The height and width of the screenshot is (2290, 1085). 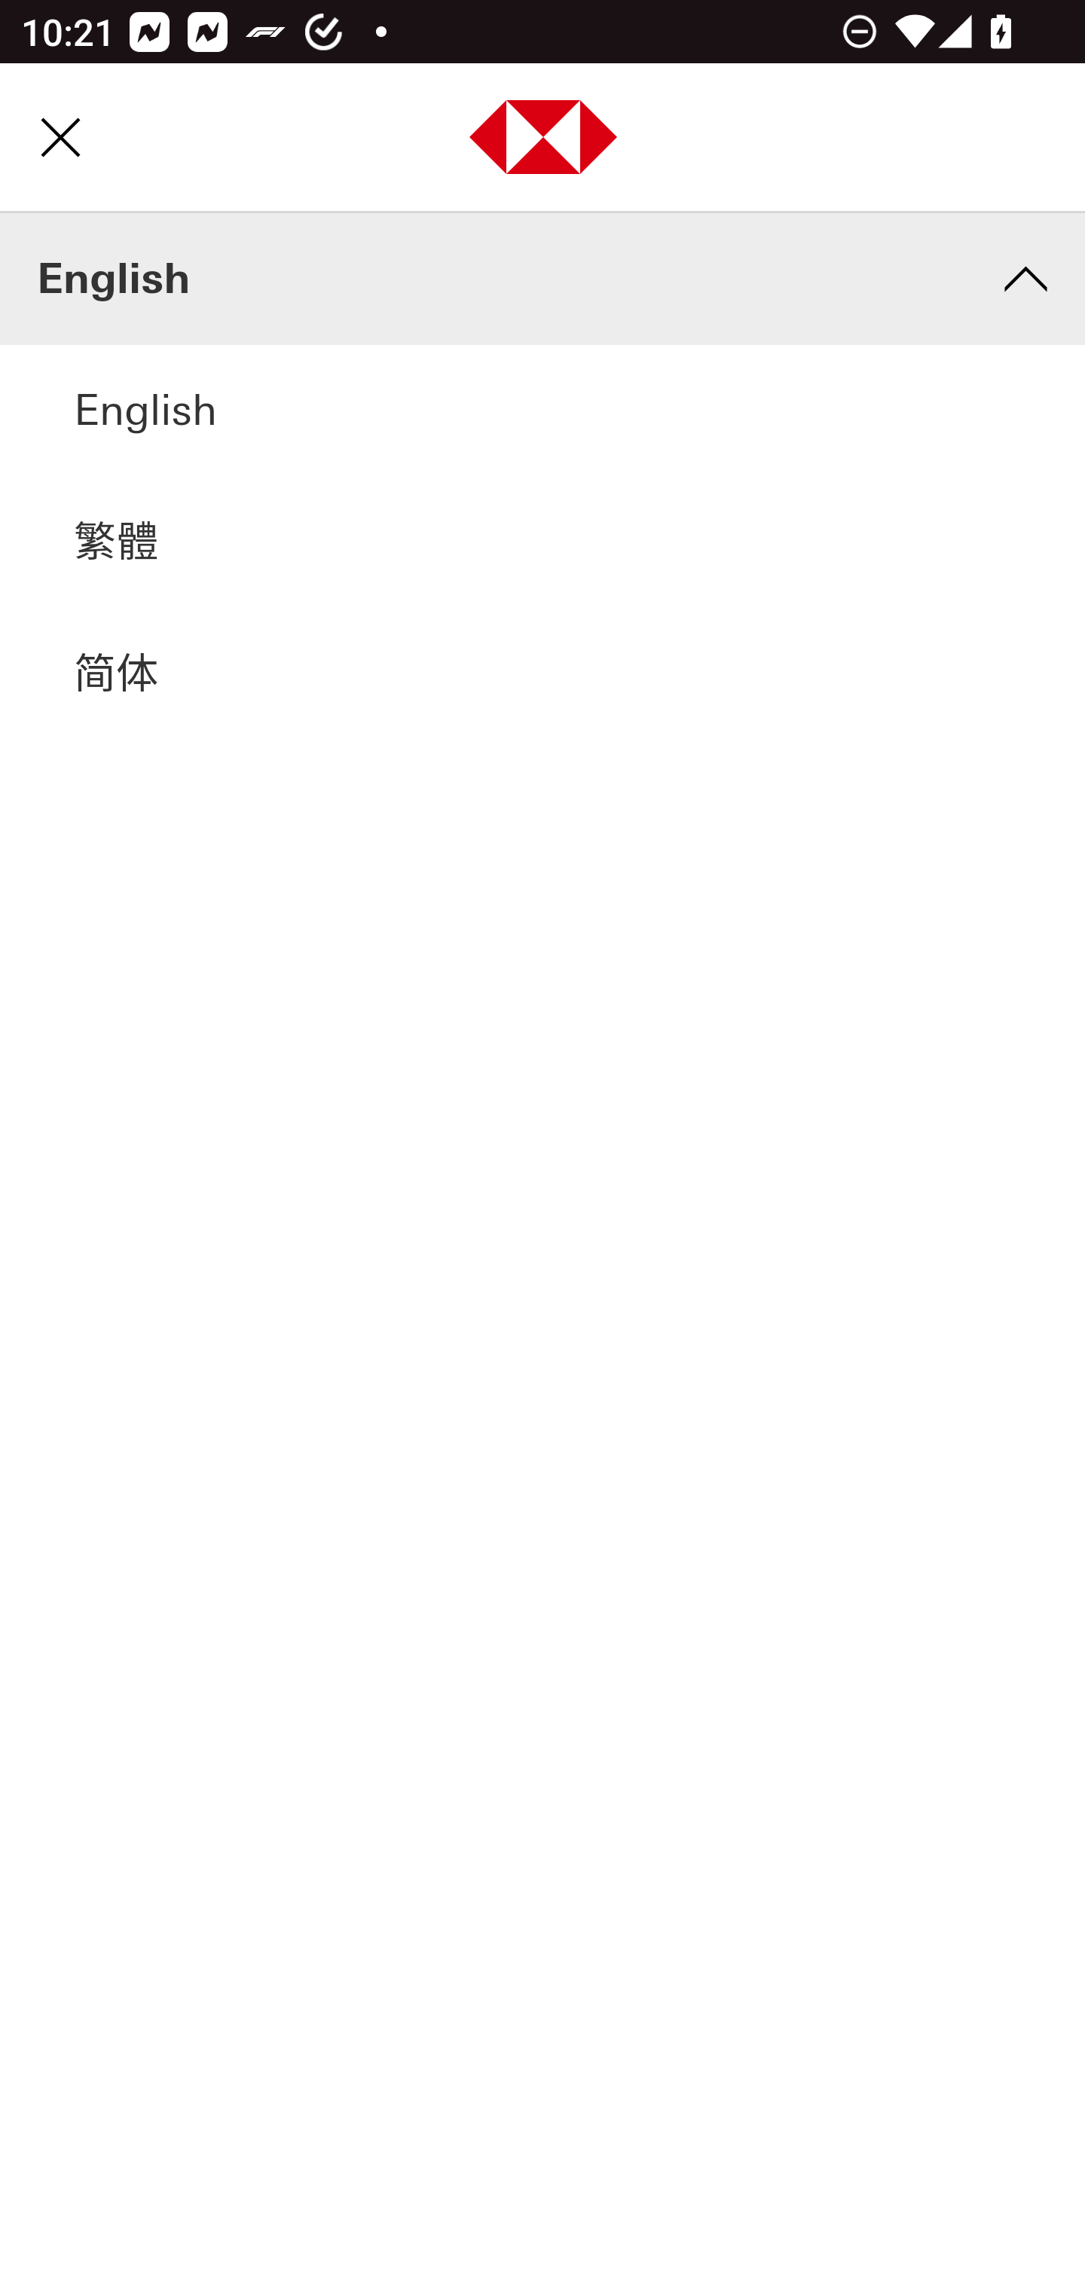 What do you see at coordinates (544, 140) in the screenshot?
I see `HSBC Hong Kong Bank` at bounding box center [544, 140].